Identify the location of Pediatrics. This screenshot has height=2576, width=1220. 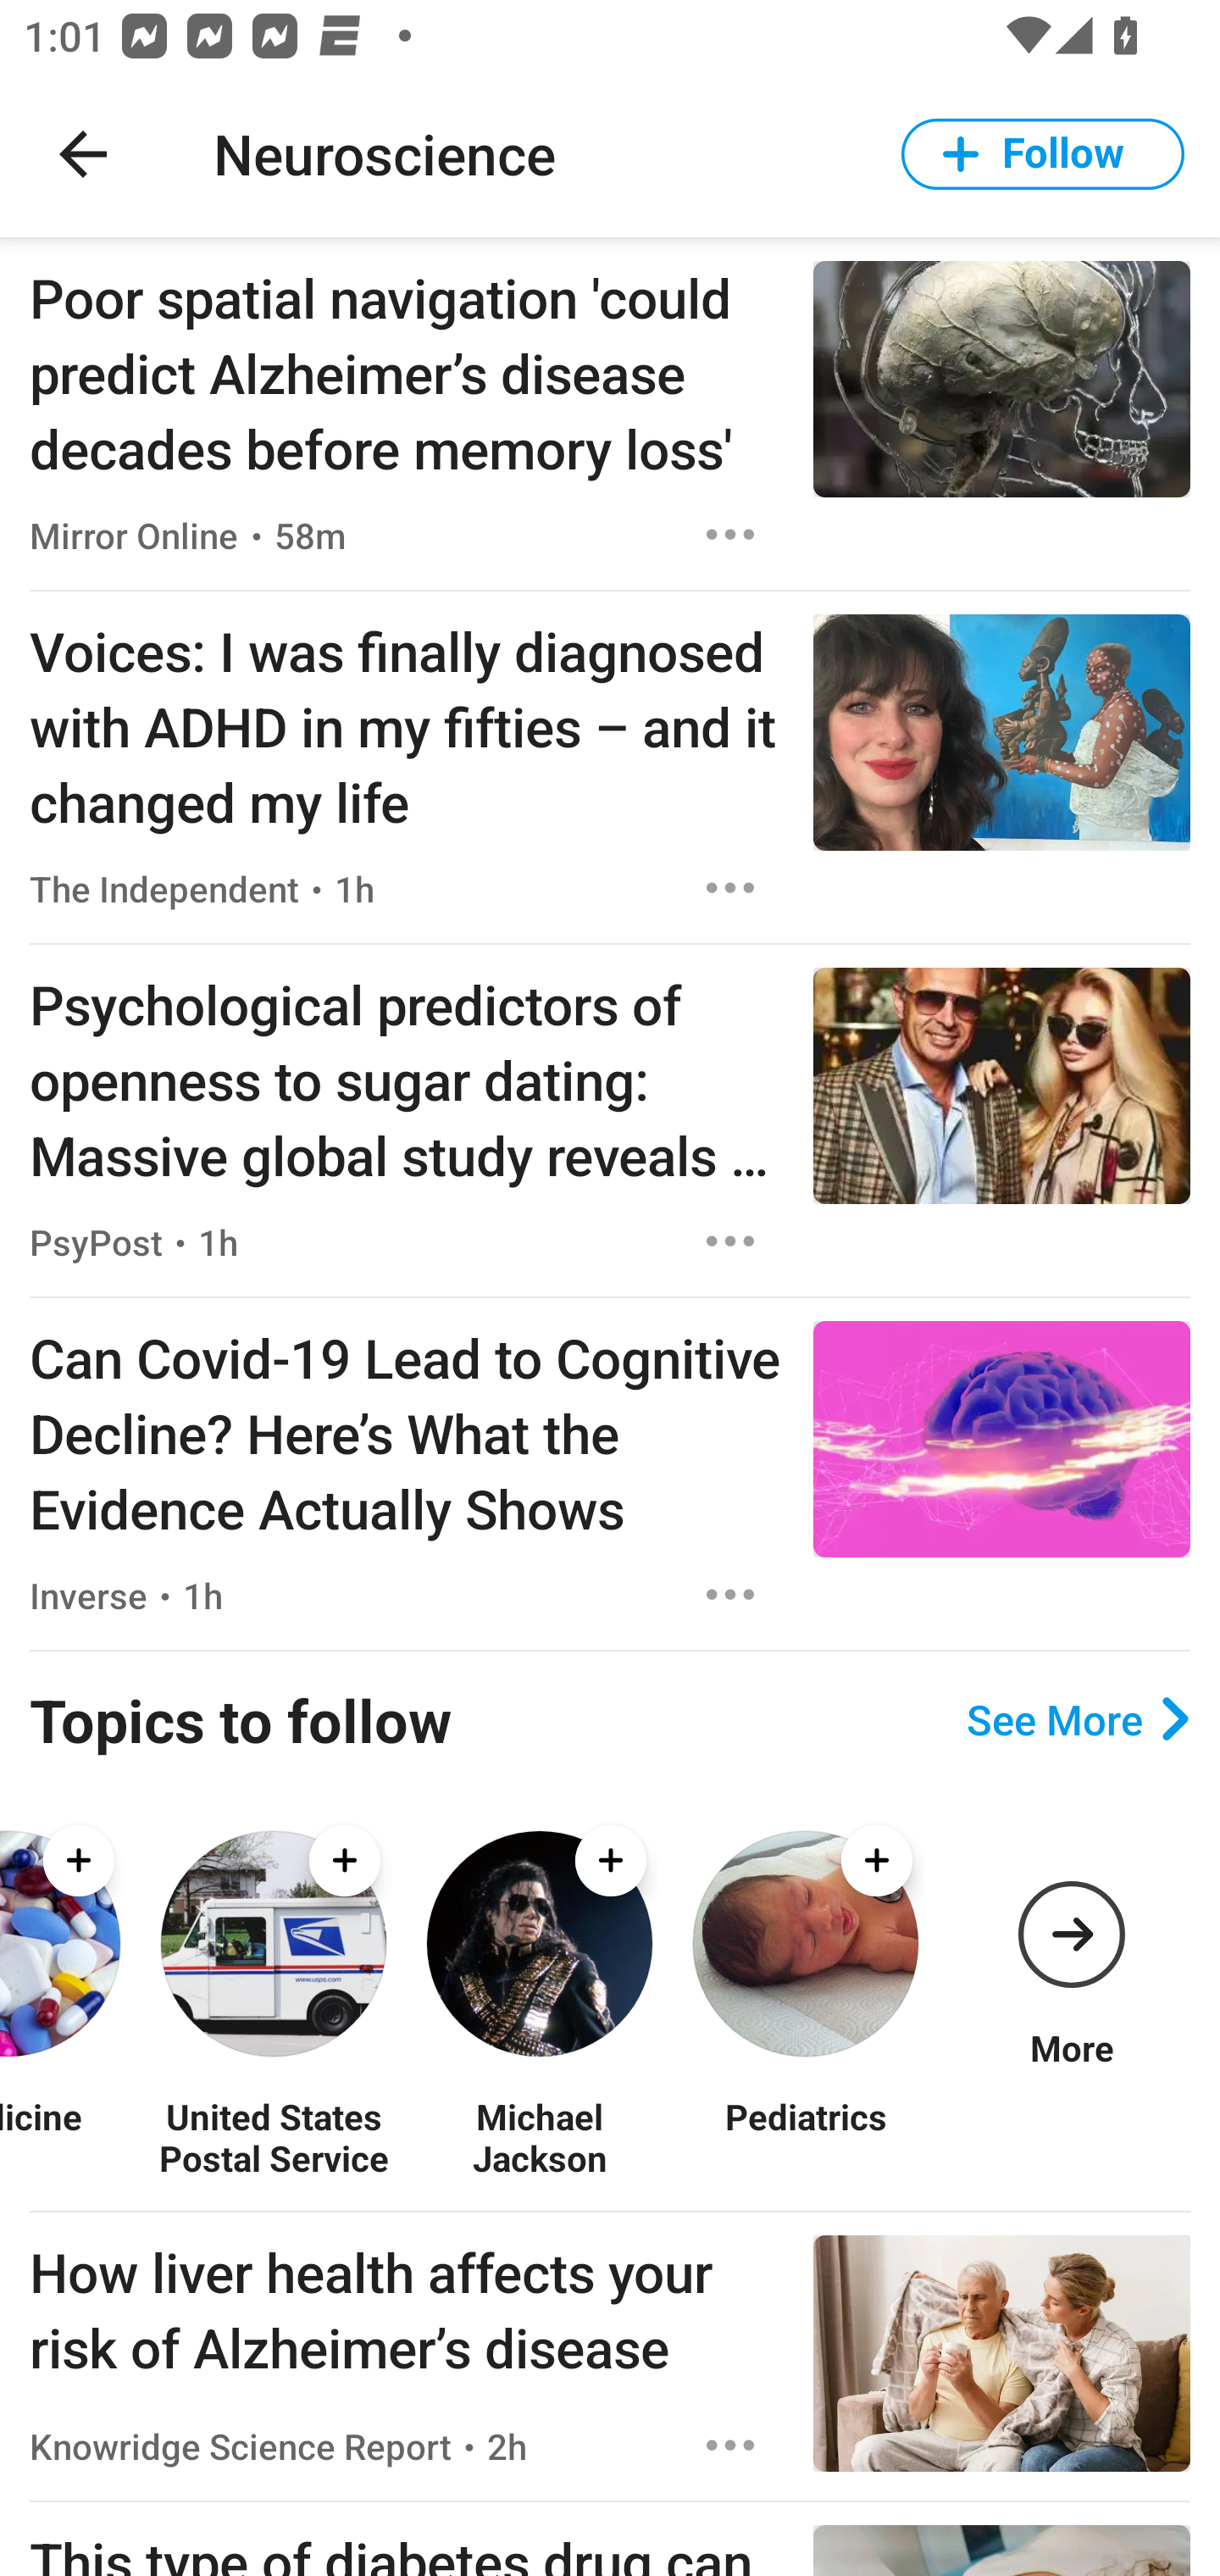
(805, 2136).